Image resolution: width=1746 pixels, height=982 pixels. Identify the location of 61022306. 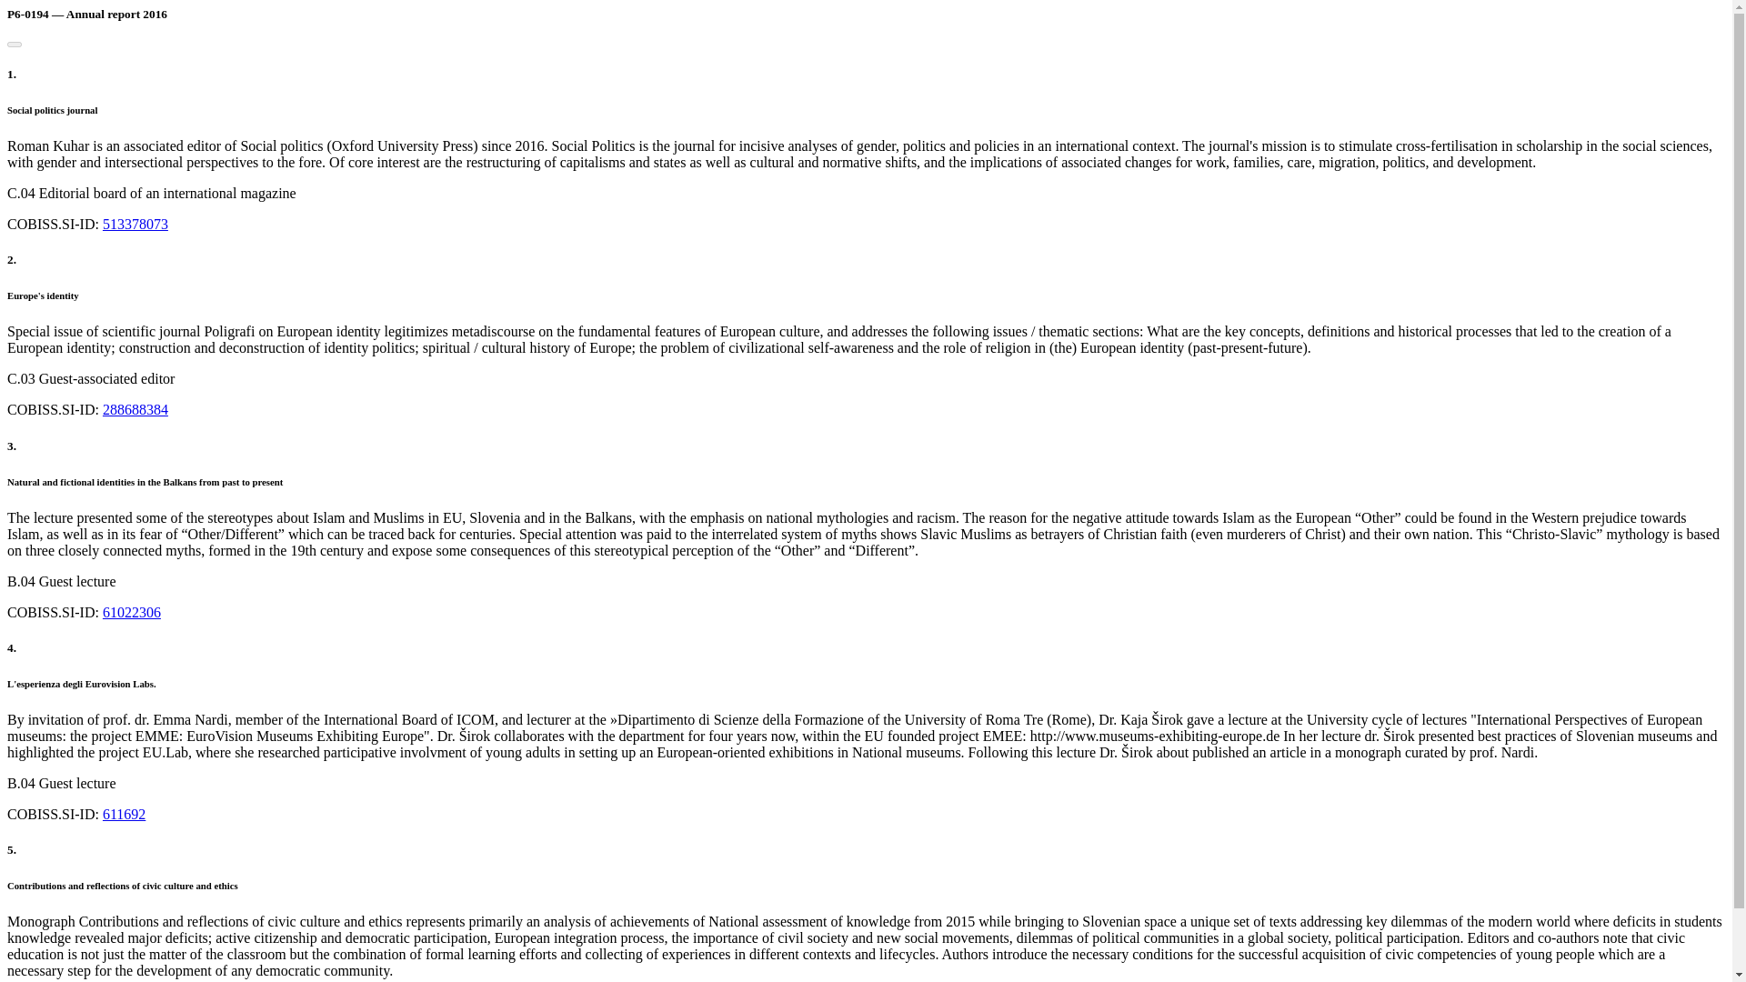
(131, 611).